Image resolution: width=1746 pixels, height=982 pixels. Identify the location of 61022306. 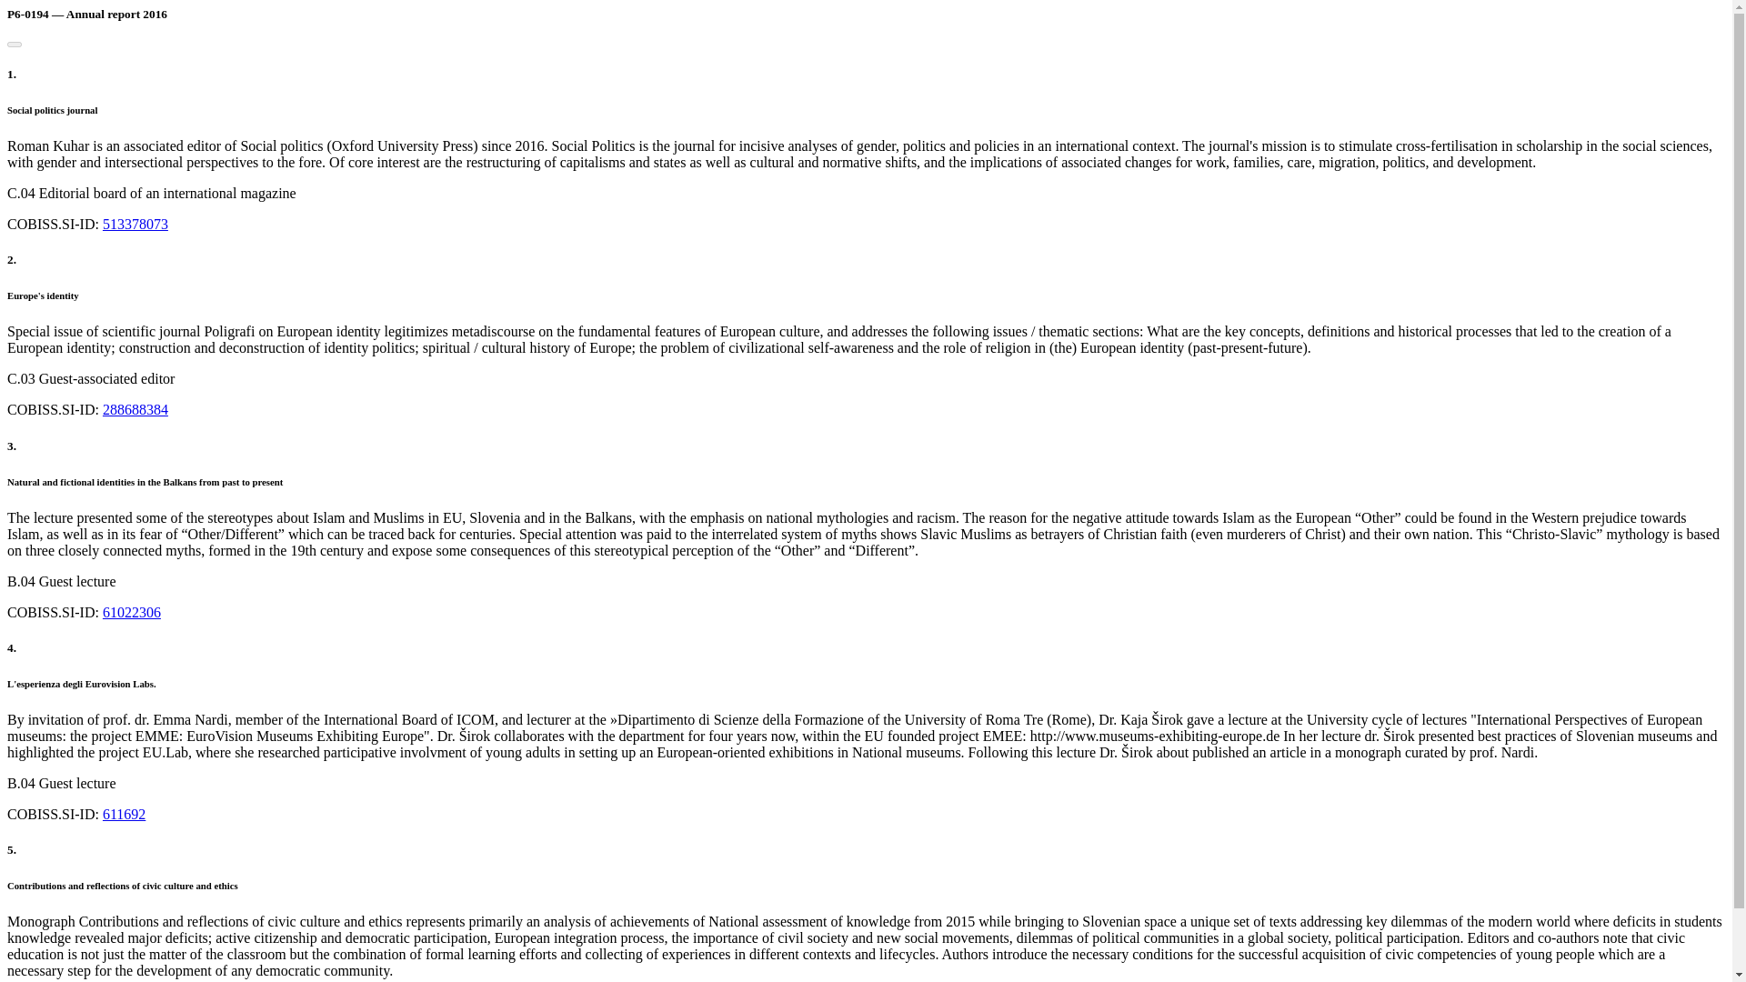
(131, 611).